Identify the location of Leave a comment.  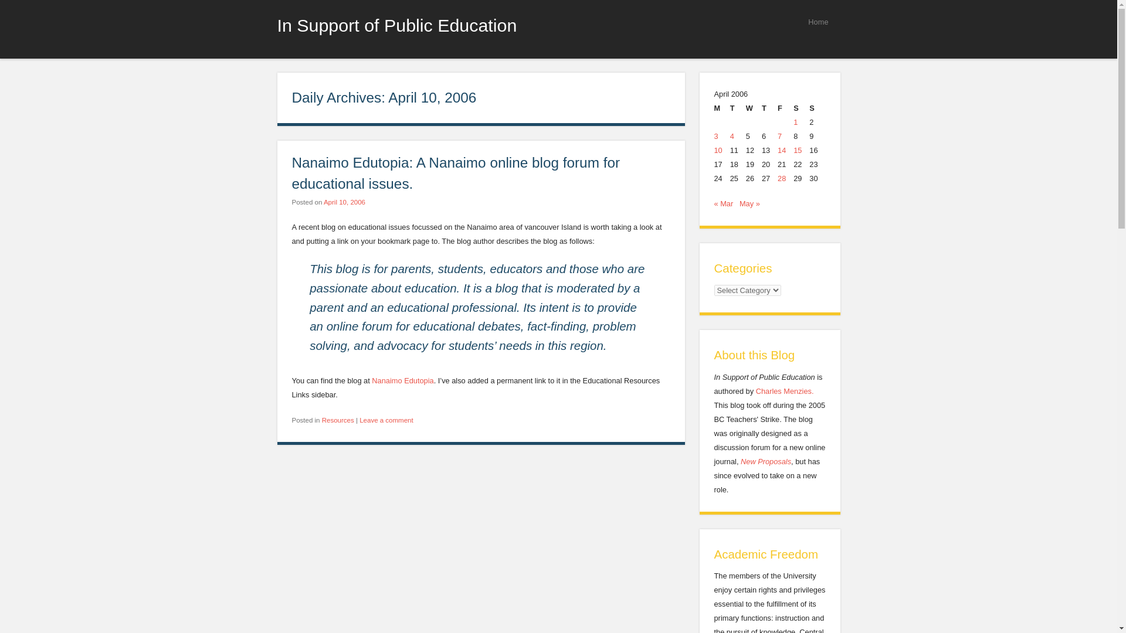
(386, 420).